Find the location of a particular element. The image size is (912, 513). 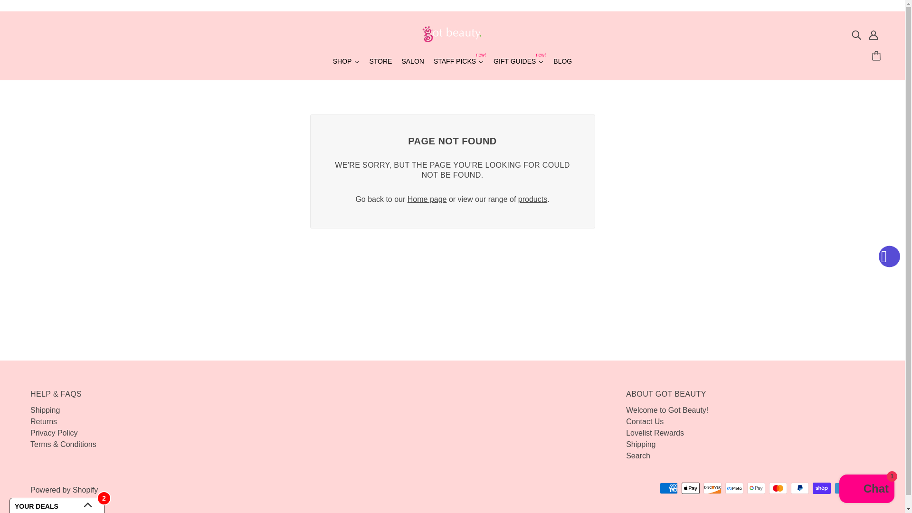

Lovelist Rewards is located at coordinates (655, 433).